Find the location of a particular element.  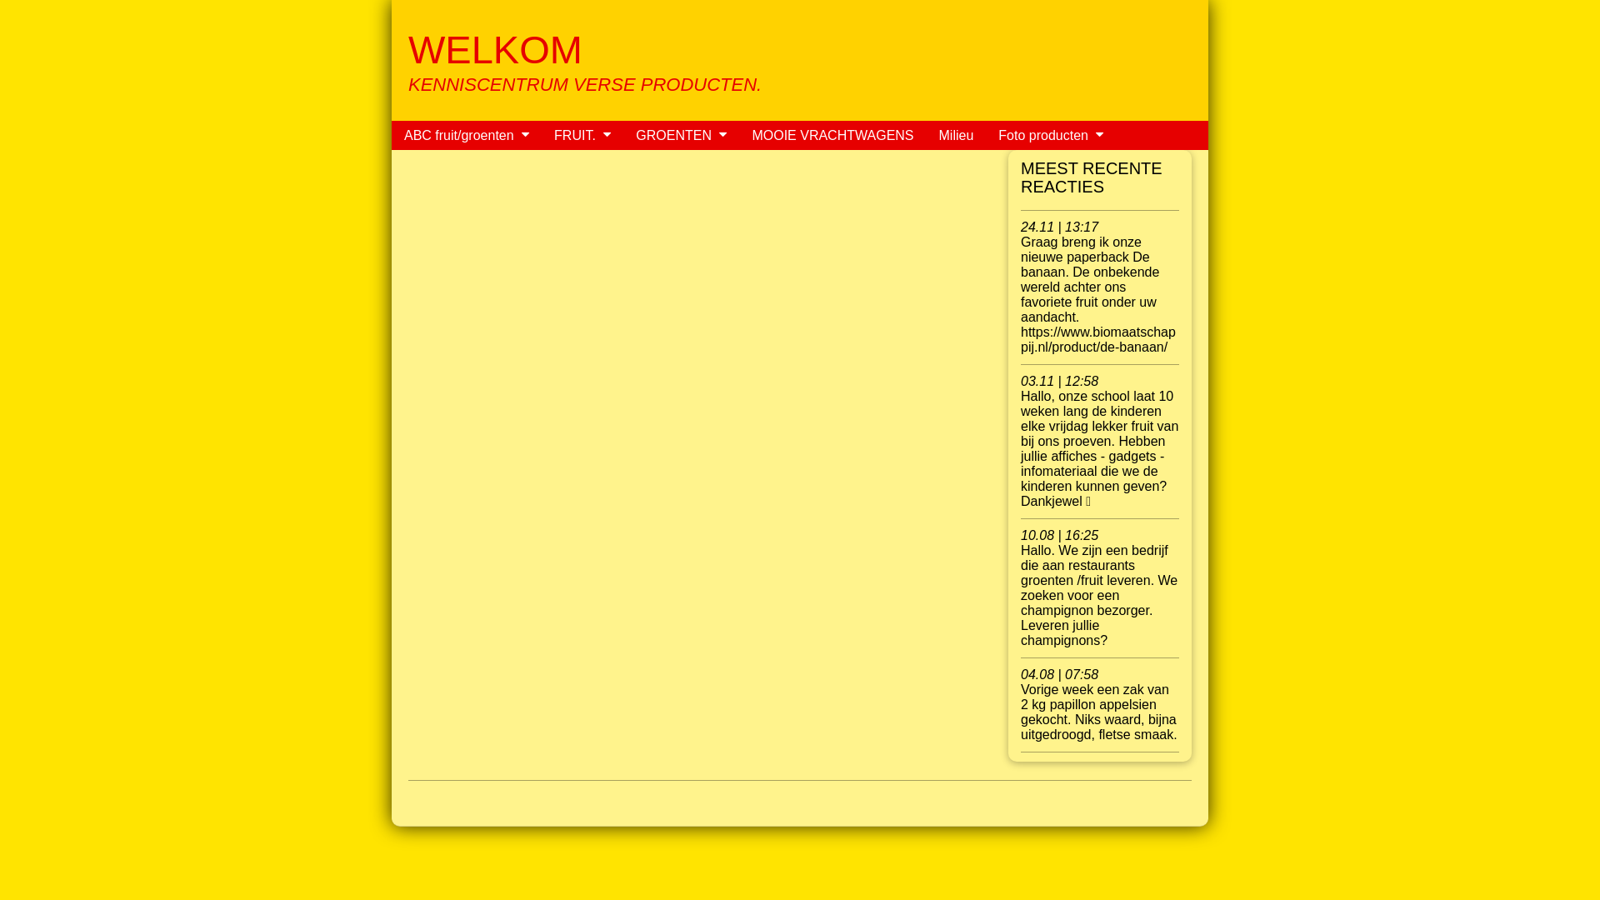

Foto producten is located at coordinates (1039, 135).